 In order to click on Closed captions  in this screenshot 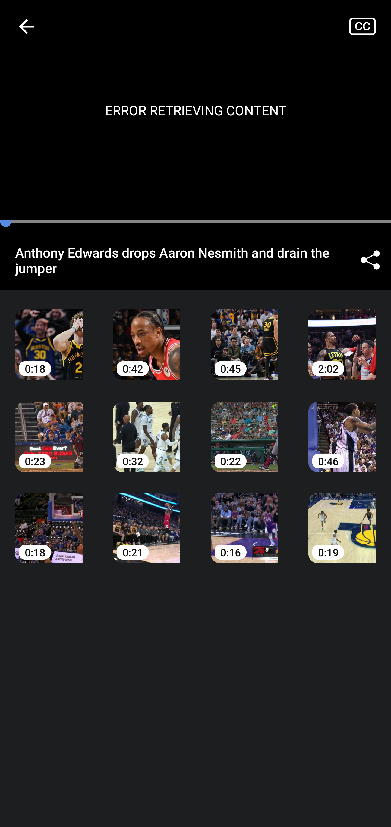, I will do `click(370, 26)`.